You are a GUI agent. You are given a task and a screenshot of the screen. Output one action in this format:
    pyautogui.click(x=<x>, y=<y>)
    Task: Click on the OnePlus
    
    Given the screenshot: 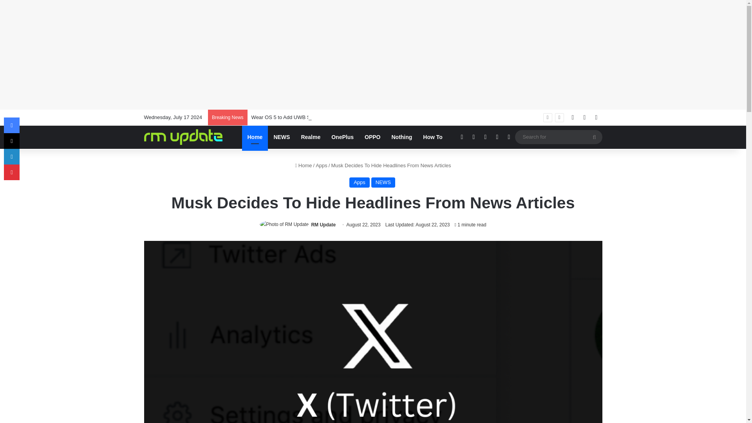 What is the action you would take?
    pyautogui.click(x=342, y=137)
    